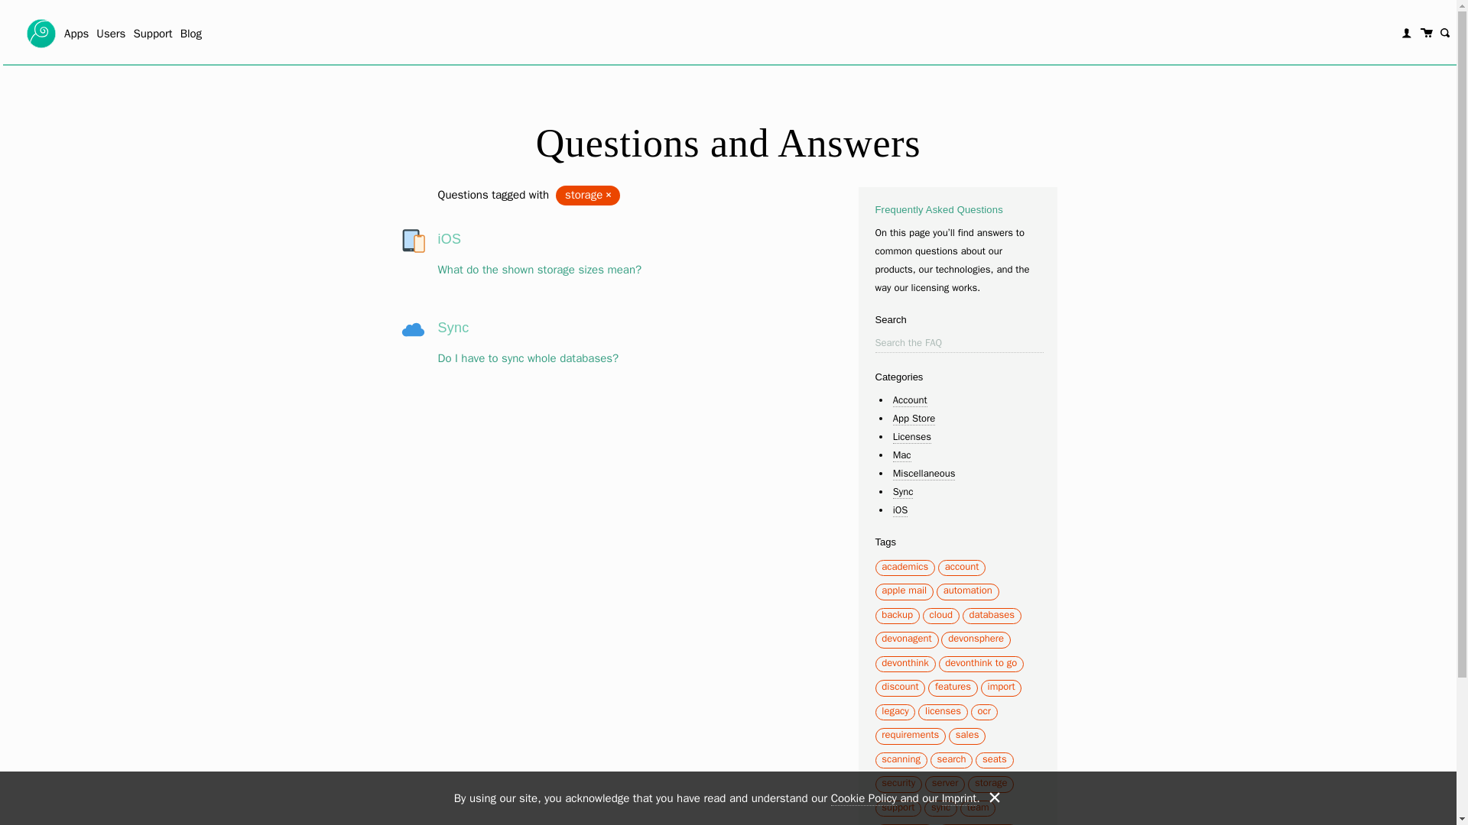 Image resolution: width=1468 pixels, height=825 pixels. I want to click on Mac, so click(902, 455).